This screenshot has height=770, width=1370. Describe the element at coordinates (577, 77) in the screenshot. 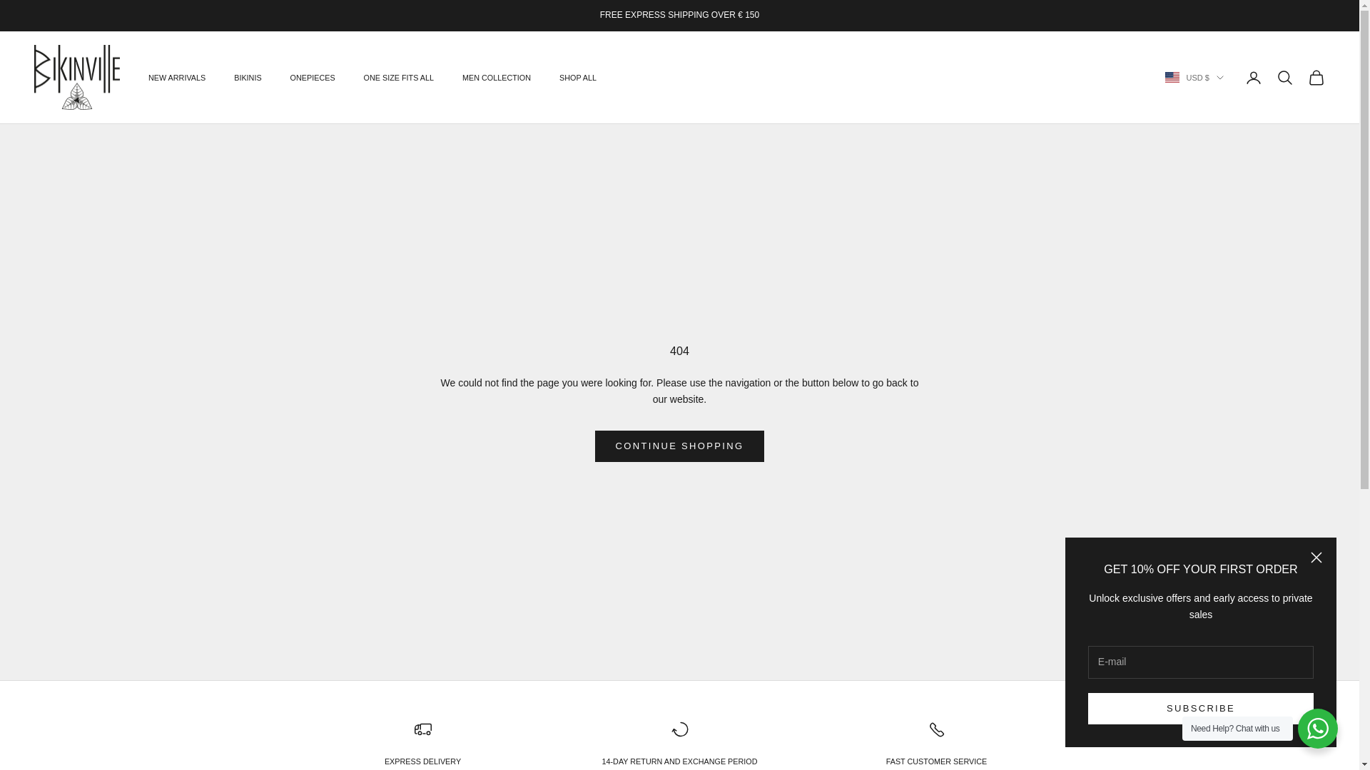

I see `SHOP ALL` at that location.